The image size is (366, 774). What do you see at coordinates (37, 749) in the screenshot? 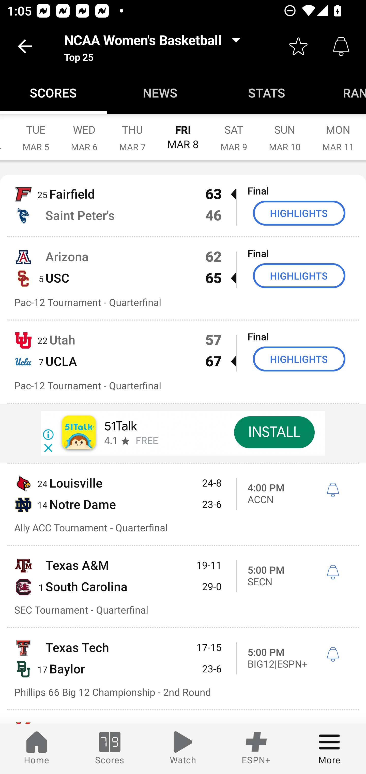
I see `Home` at bounding box center [37, 749].